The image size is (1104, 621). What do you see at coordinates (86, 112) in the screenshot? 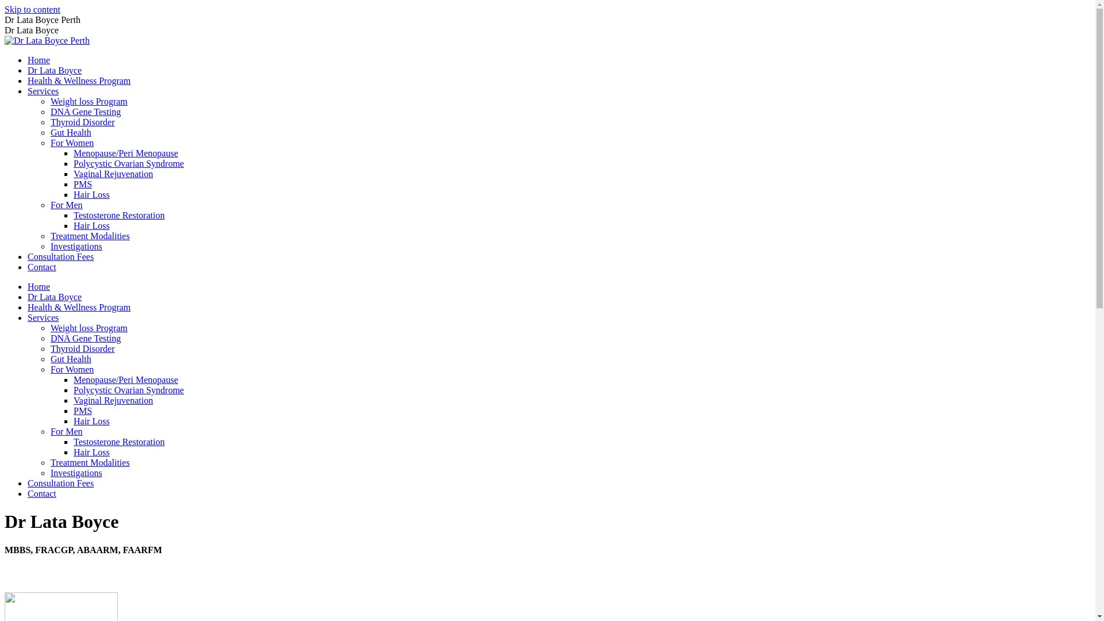
I see `DNA Gene Testing` at bounding box center [86, 112].